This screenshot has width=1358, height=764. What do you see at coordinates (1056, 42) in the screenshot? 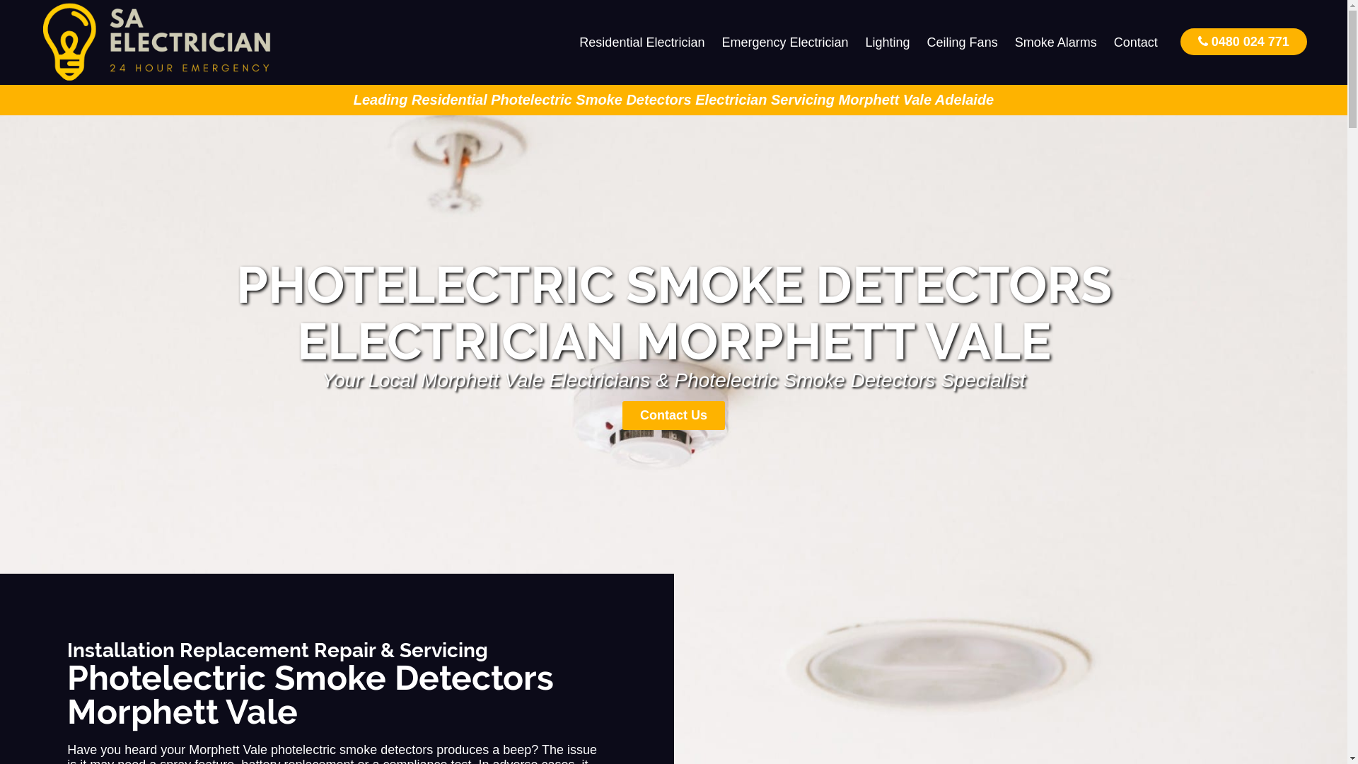
I see `Smoke Alarms` at bounding box center [1056, 42].